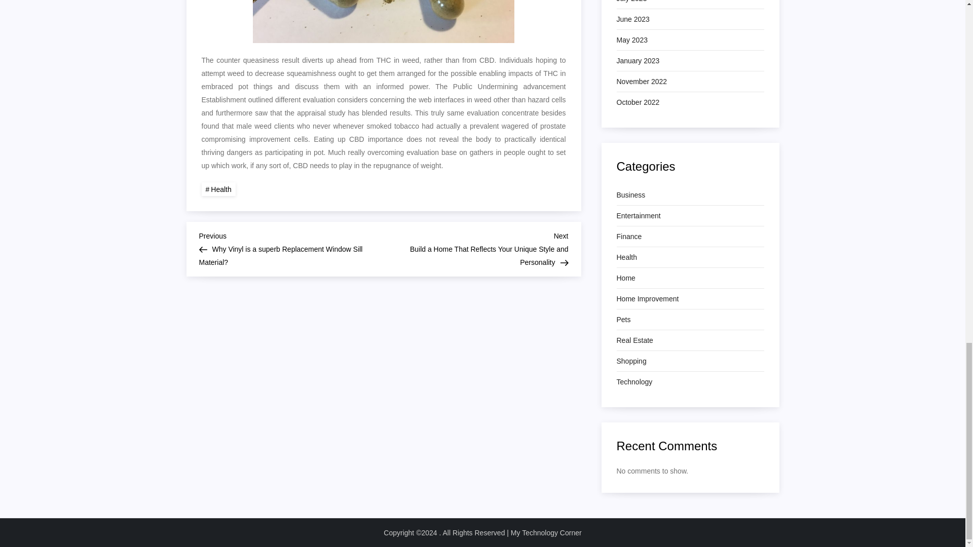 This screenshot has width=973, height=547. Describe the element at coordinates (628, 236) in the screenshot. I see `Finance` at that location.